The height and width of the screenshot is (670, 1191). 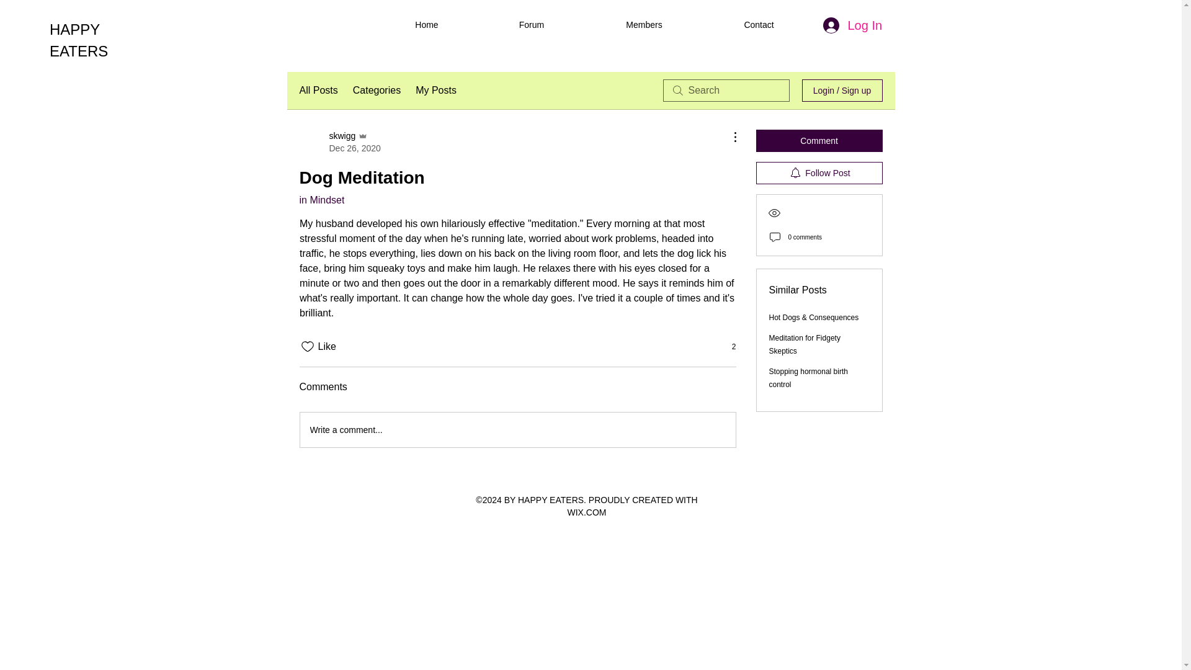 I want to click on Members, so click(x=644, y=25).